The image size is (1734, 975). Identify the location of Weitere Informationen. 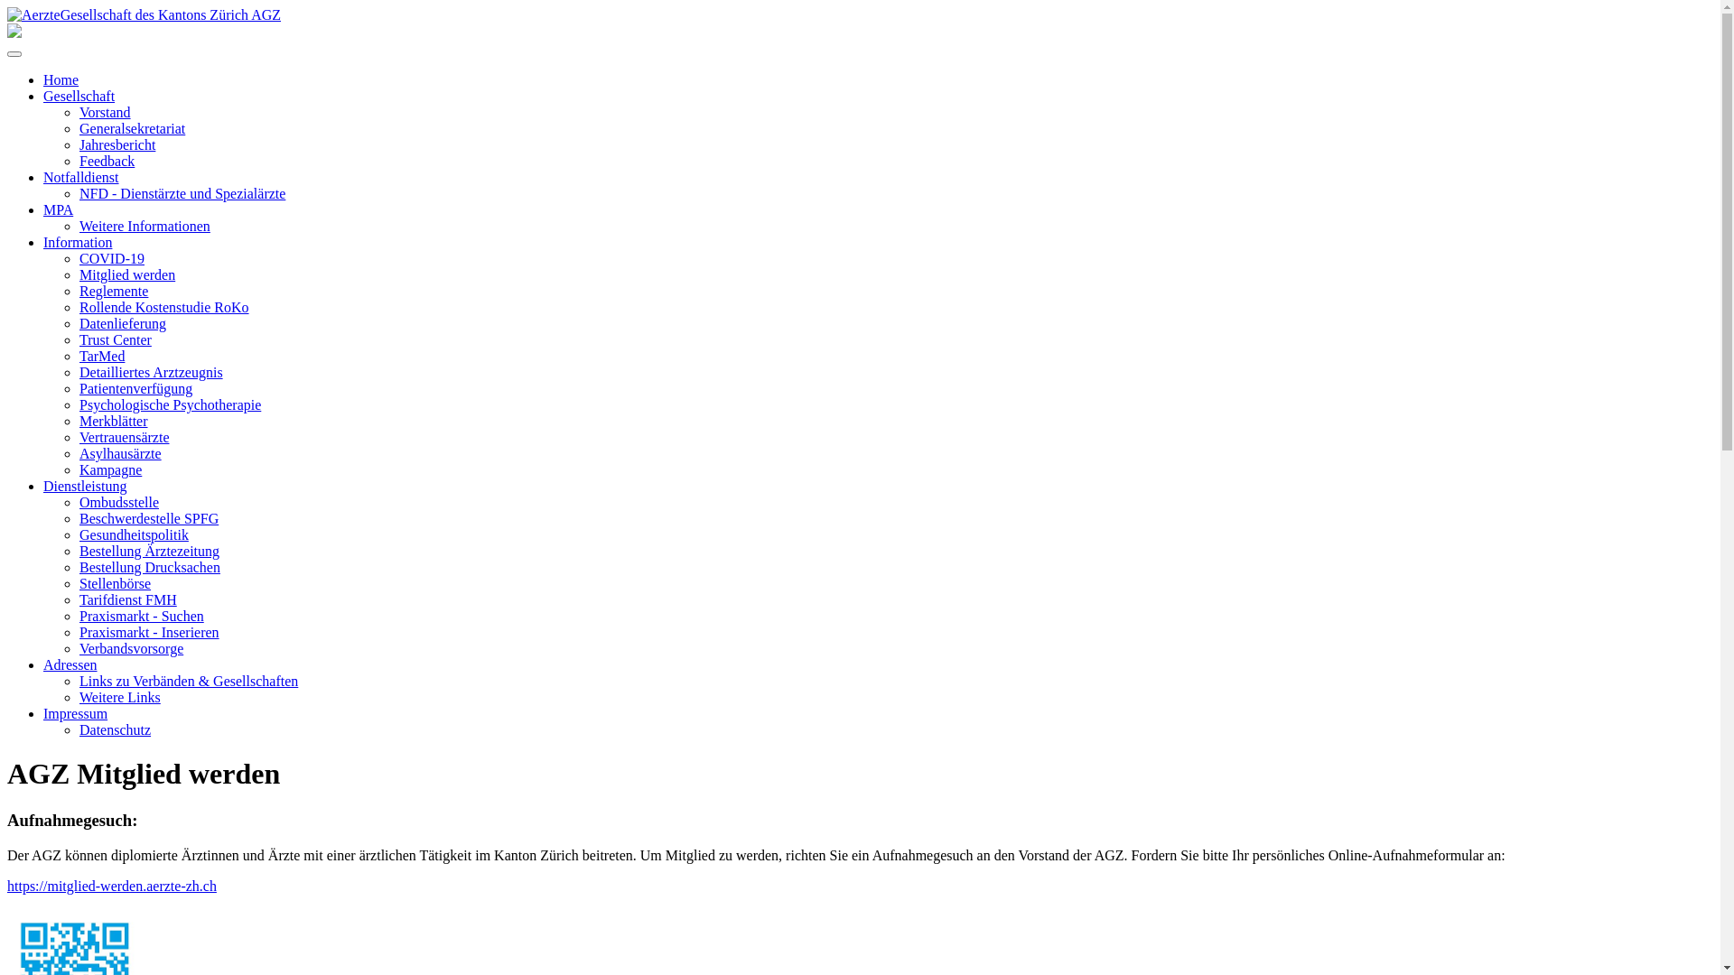
(144, 226).